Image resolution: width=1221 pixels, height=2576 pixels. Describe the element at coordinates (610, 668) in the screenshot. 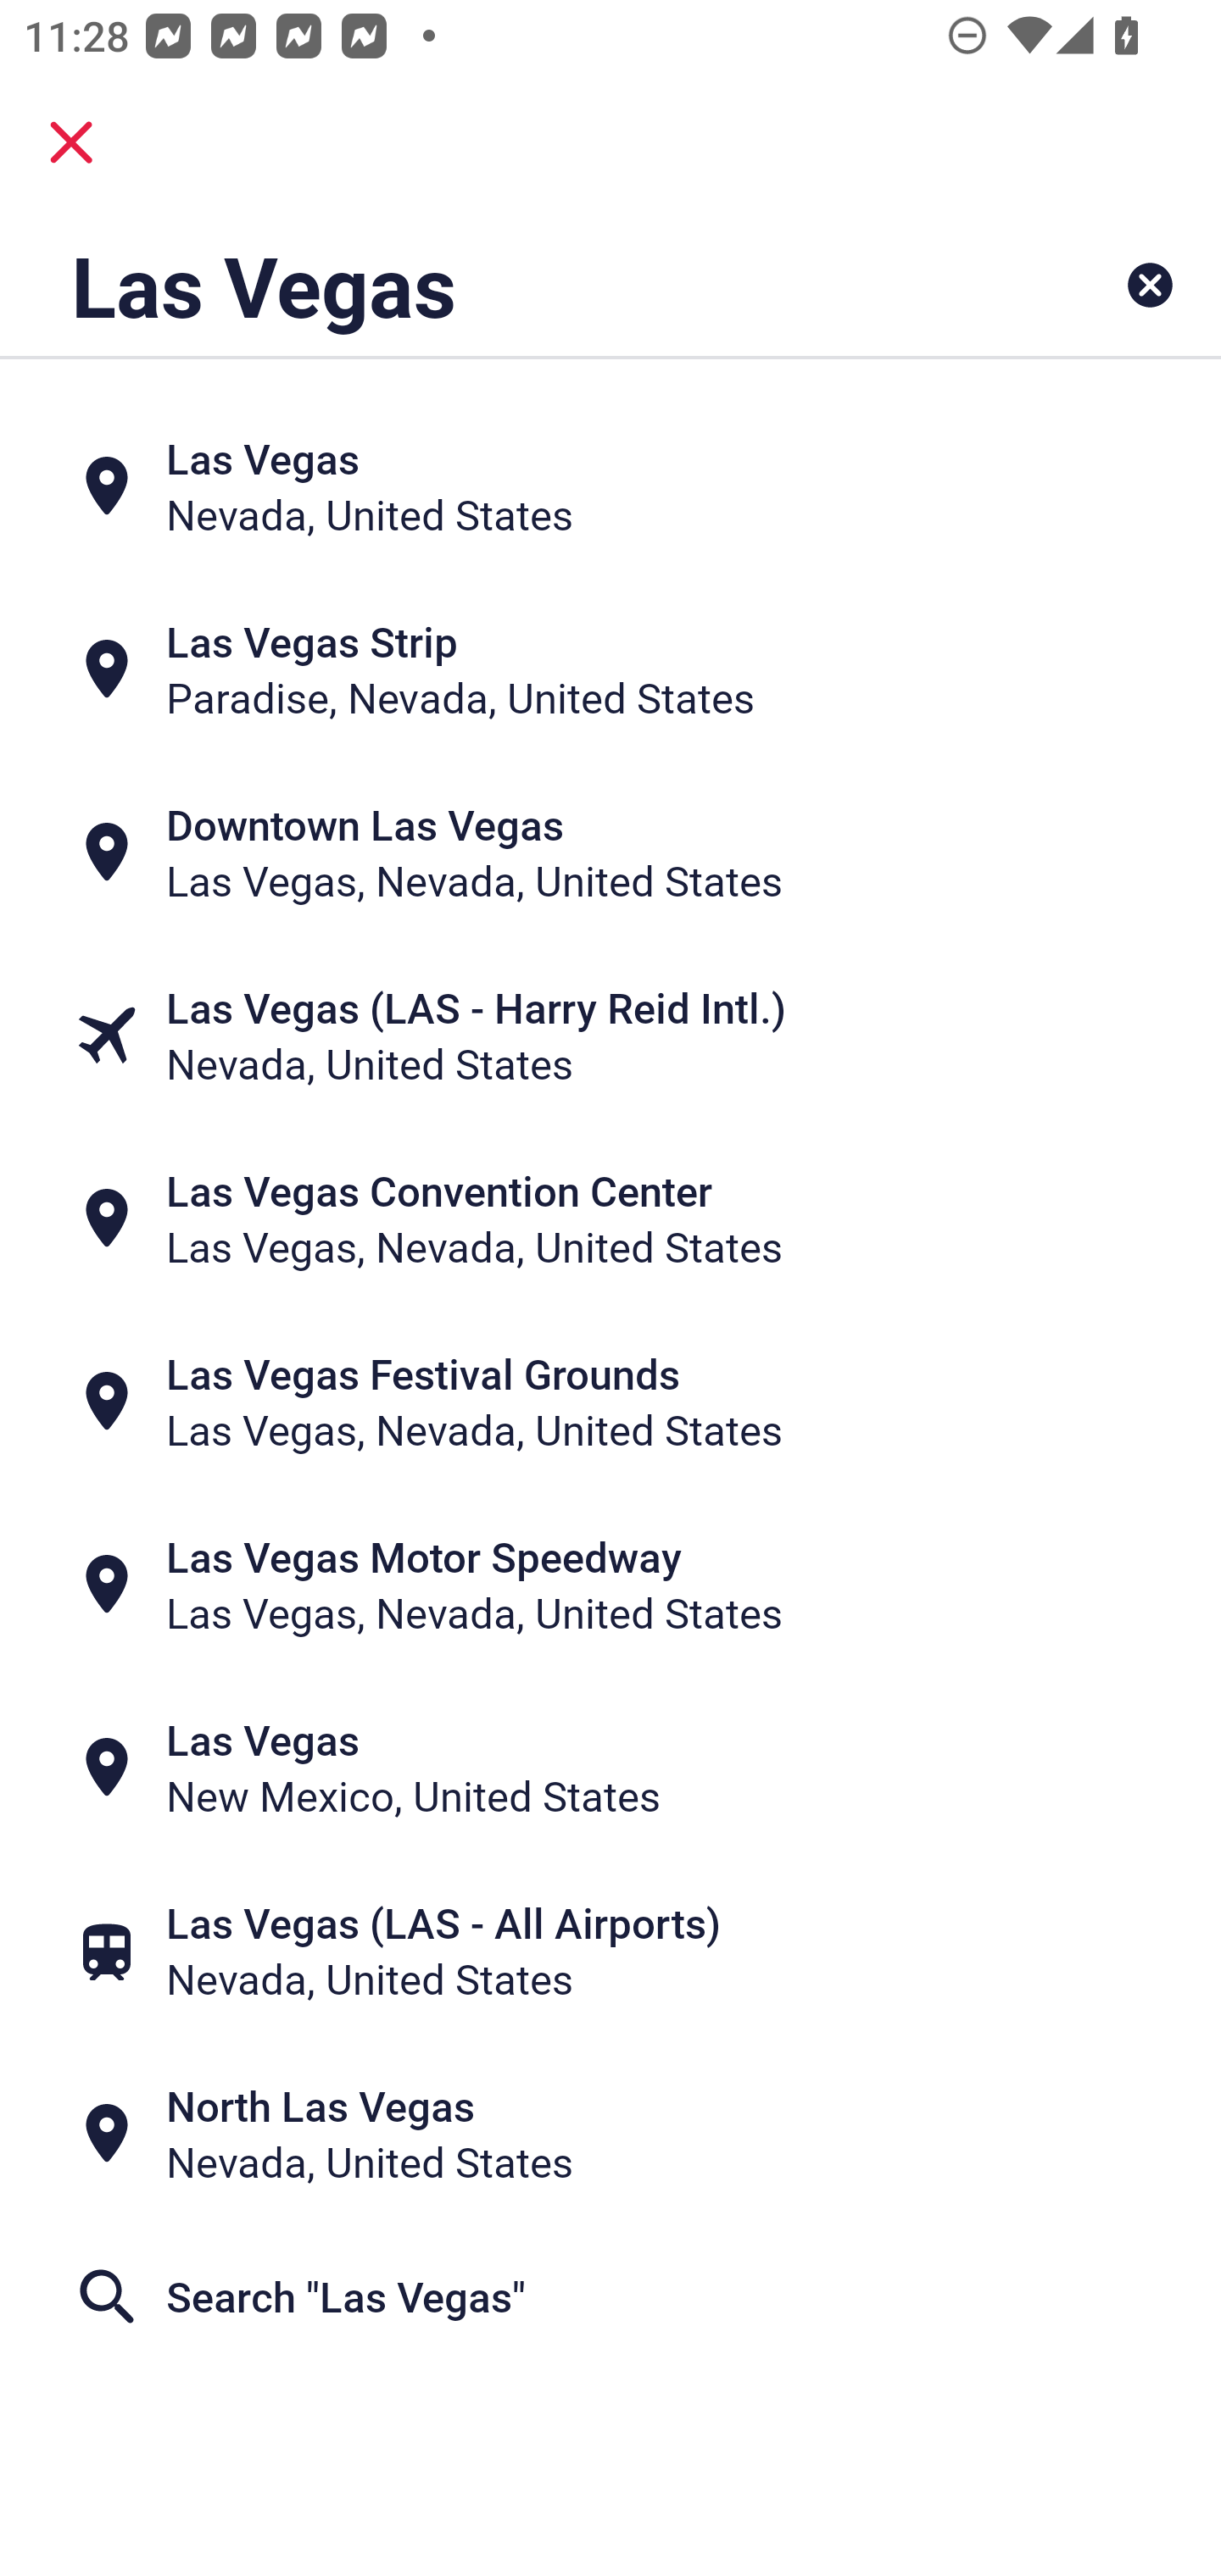

I see `Las Vegas Strip Paradise, Nevada, United States` at that location.